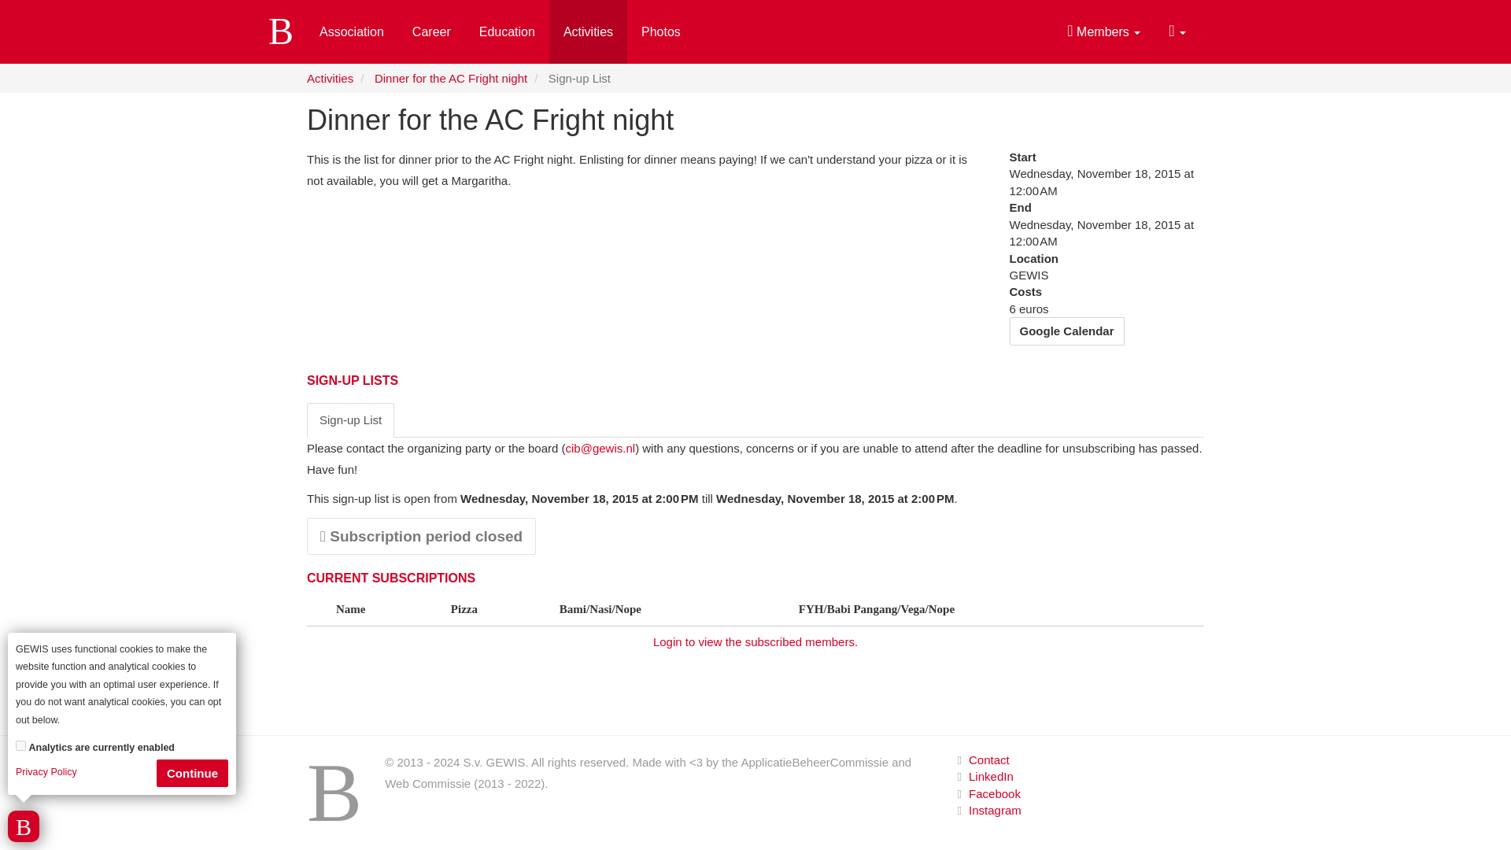  Describe the element at coordinates (507, 31) in the screenshot. I see `Education` at that location.